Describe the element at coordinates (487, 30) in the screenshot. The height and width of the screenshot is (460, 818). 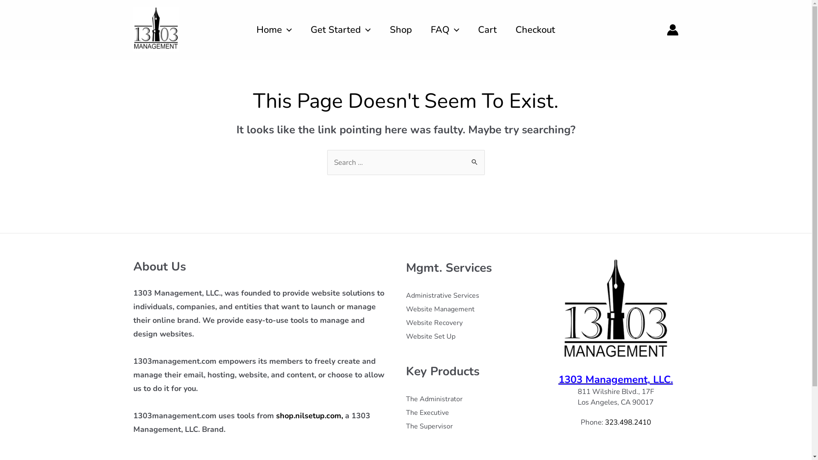
I see `Cart` at that location.